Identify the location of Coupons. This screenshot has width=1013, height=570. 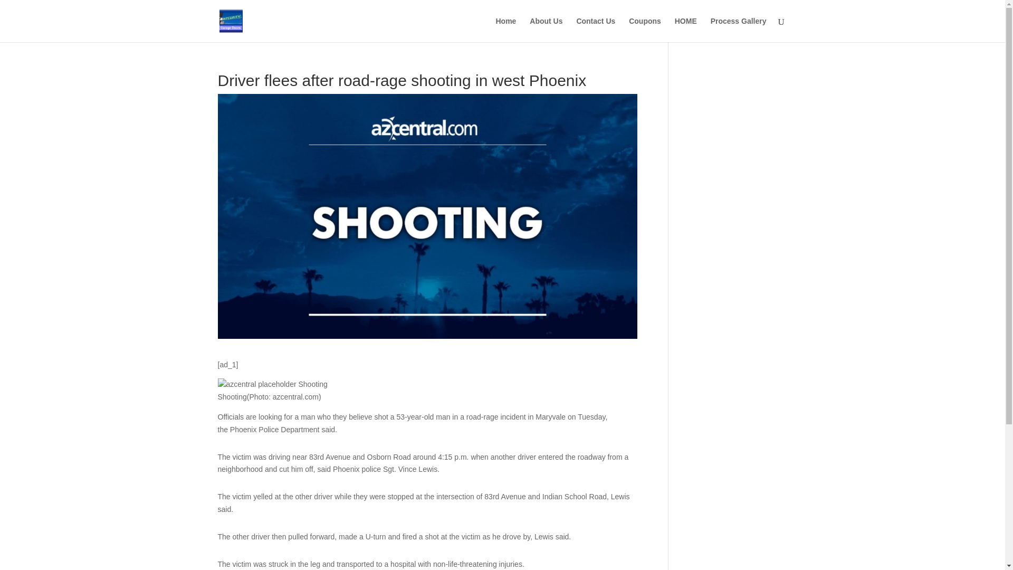
(645, 30).